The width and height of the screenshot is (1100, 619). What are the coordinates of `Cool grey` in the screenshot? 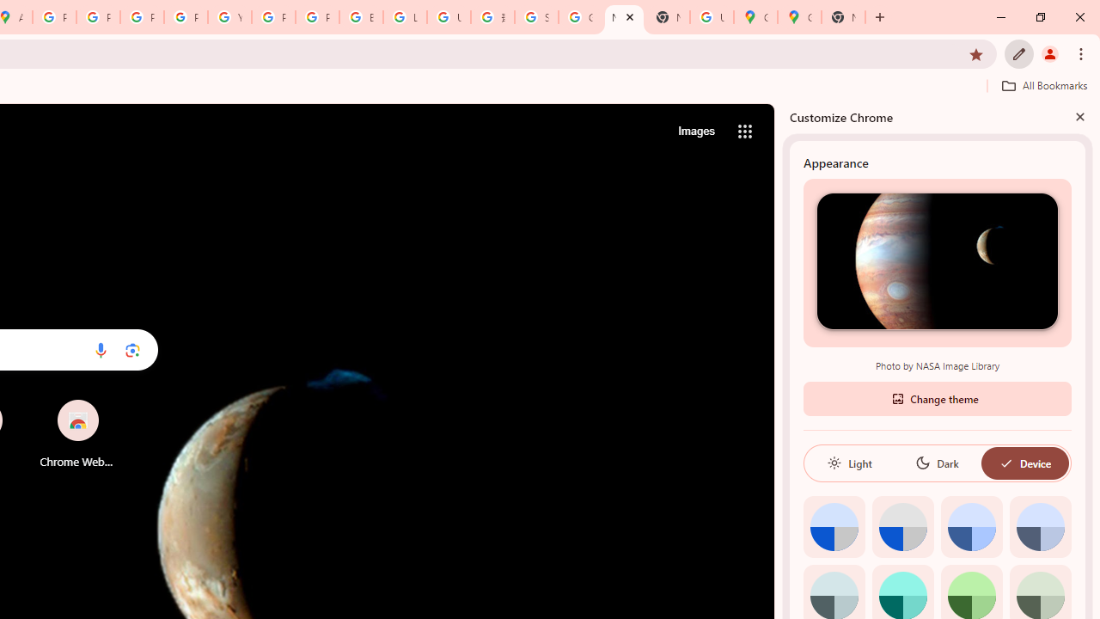 It's located at (1040, 526).